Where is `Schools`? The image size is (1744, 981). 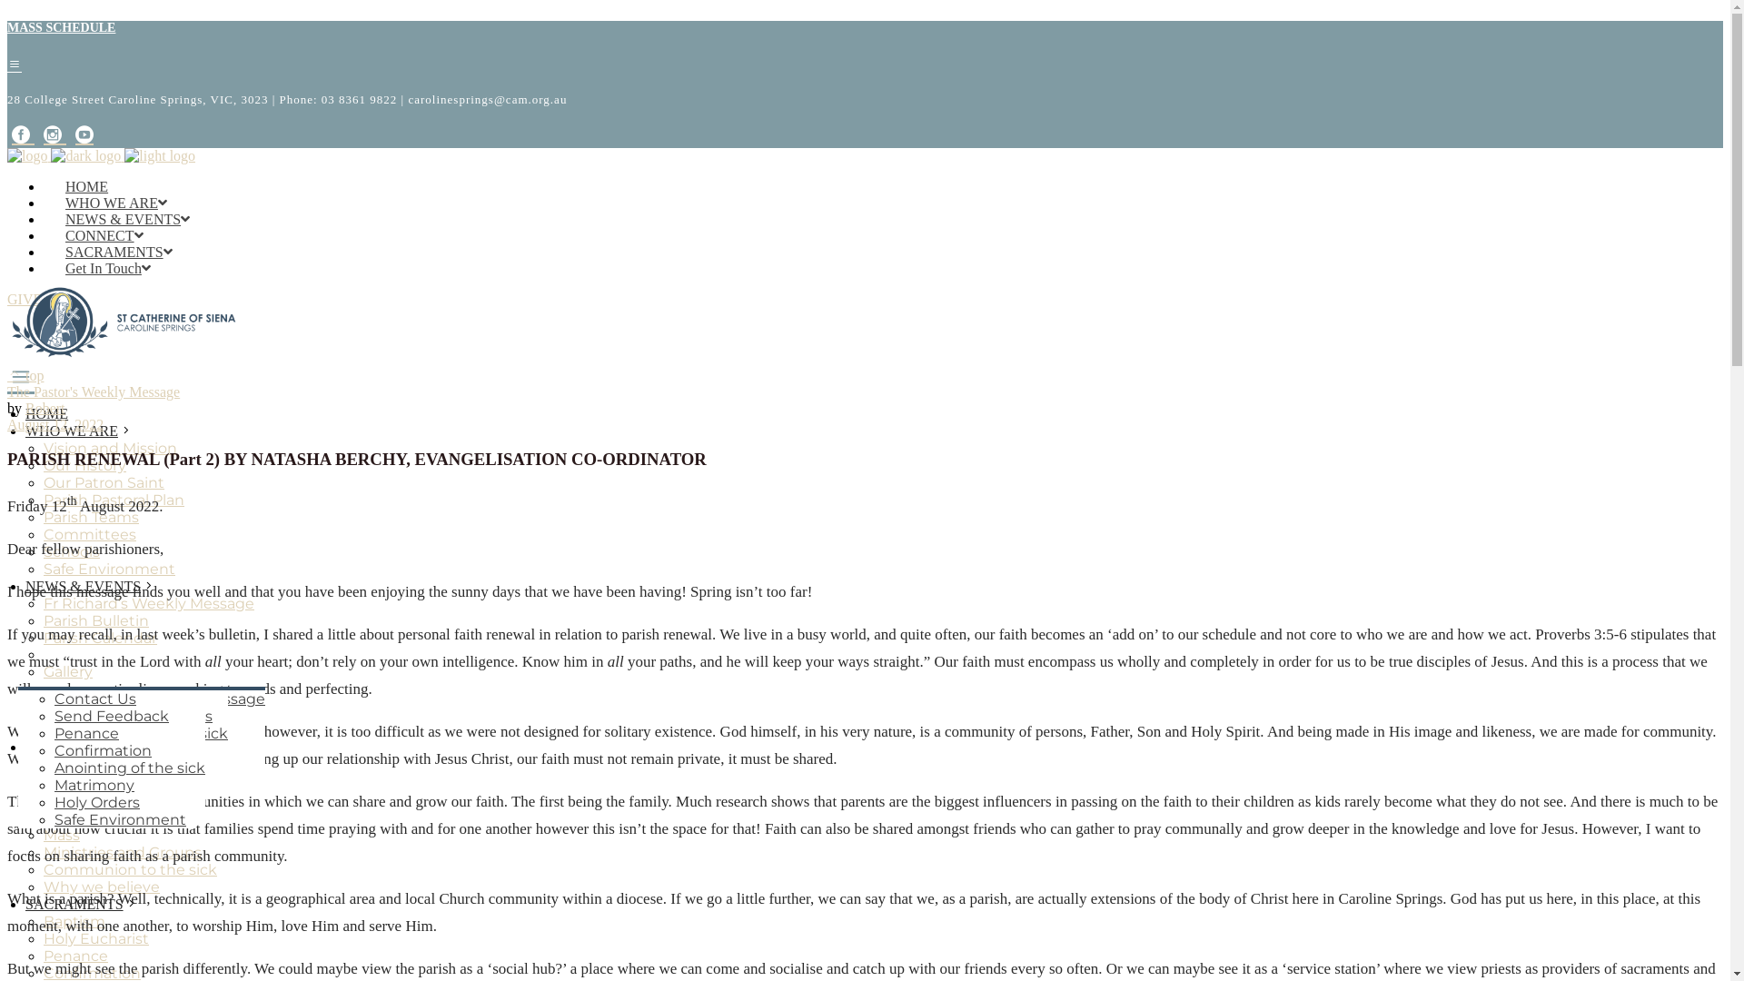 Schools is located at coordinates (83, 803).